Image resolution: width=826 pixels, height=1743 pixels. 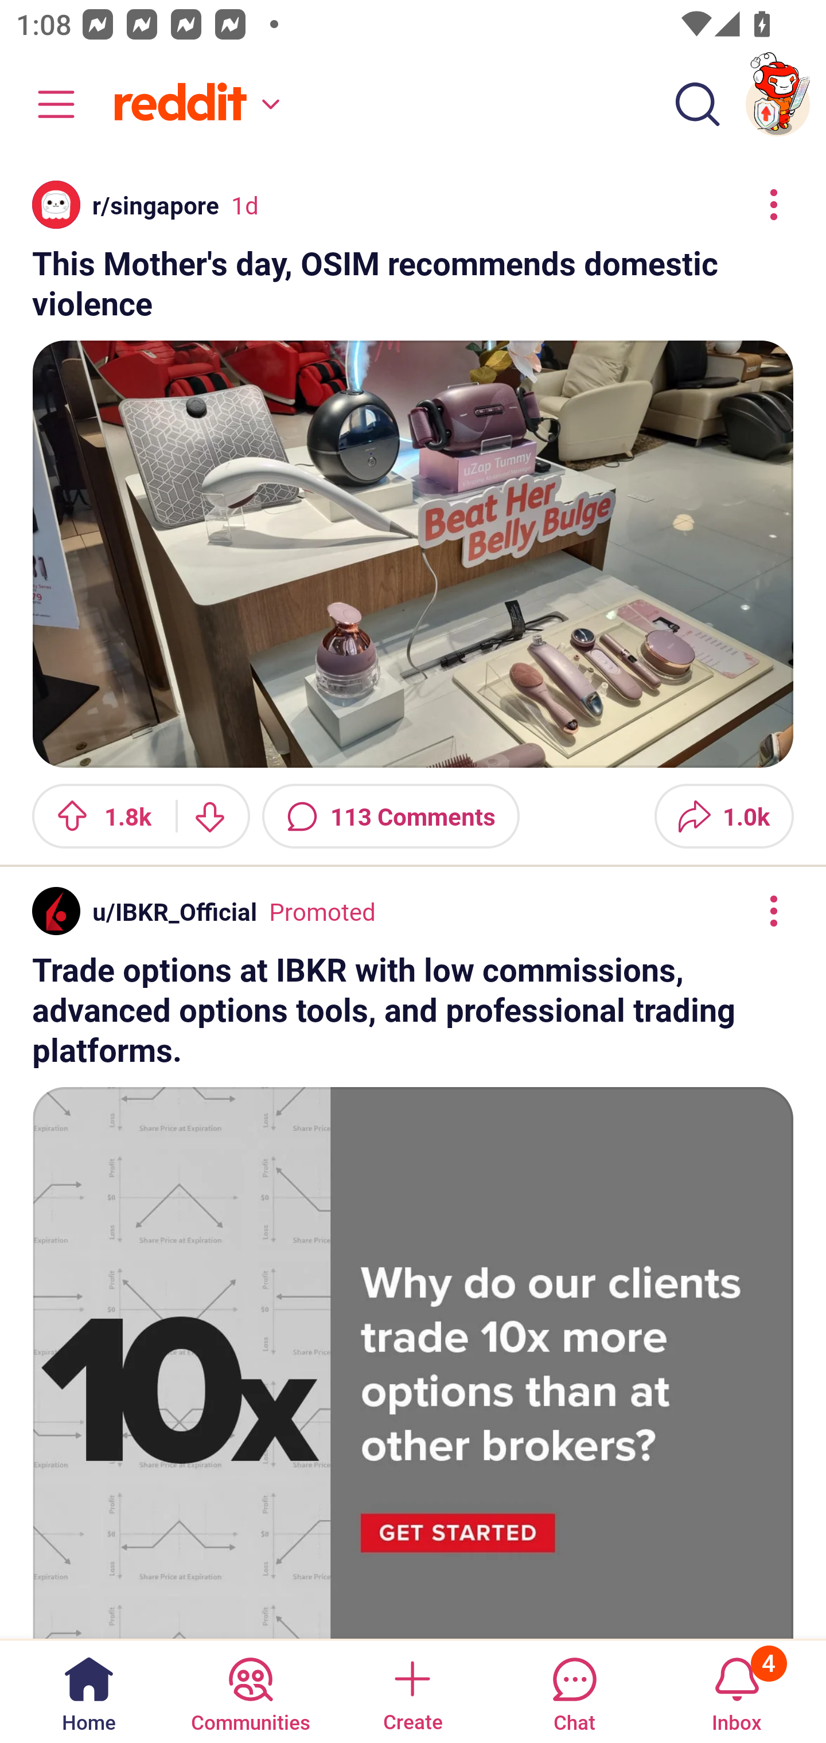 I want to click on Home feed, so click(x=193, y=104).